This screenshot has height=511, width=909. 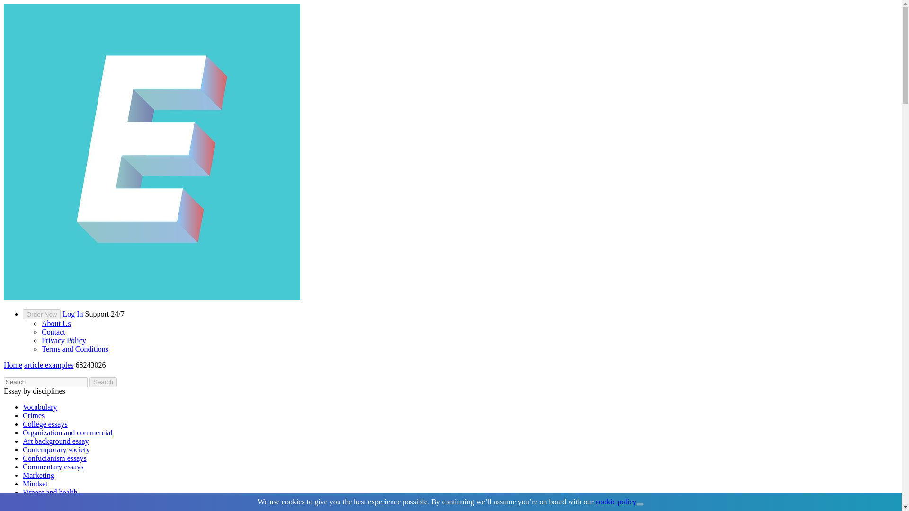 I want to click on About Us, so click(x=56, y=324).